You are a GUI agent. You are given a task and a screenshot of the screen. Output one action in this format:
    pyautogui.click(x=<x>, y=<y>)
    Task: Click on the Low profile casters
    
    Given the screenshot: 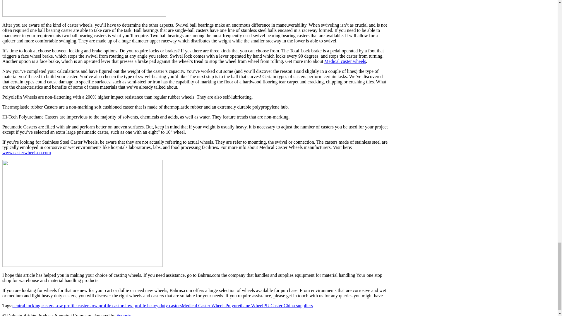 What is the action you would take?
    pyautogui.click(x=72, y=305)
    